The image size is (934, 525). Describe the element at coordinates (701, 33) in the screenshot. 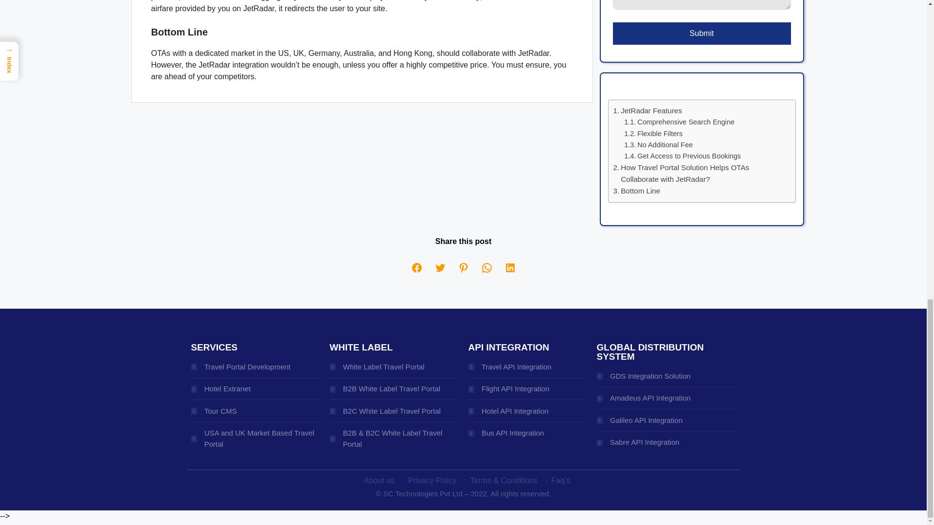

I see `Submit` at that location.